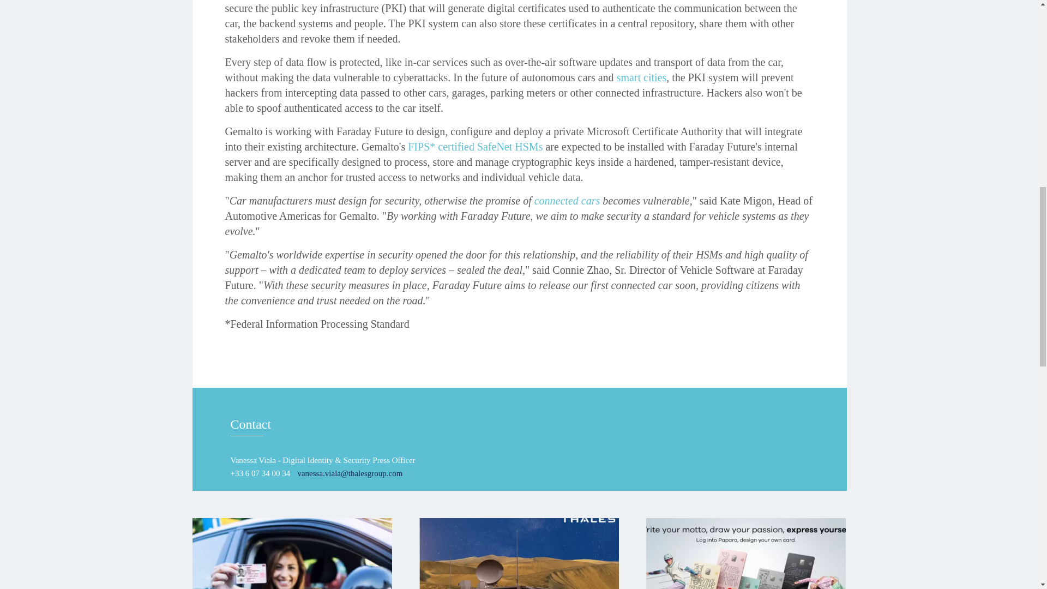 This screenshot has width=1047, height=589. Describe the element at coordinates (641, 77) in the screenshot. I see `smart cities` at that location.